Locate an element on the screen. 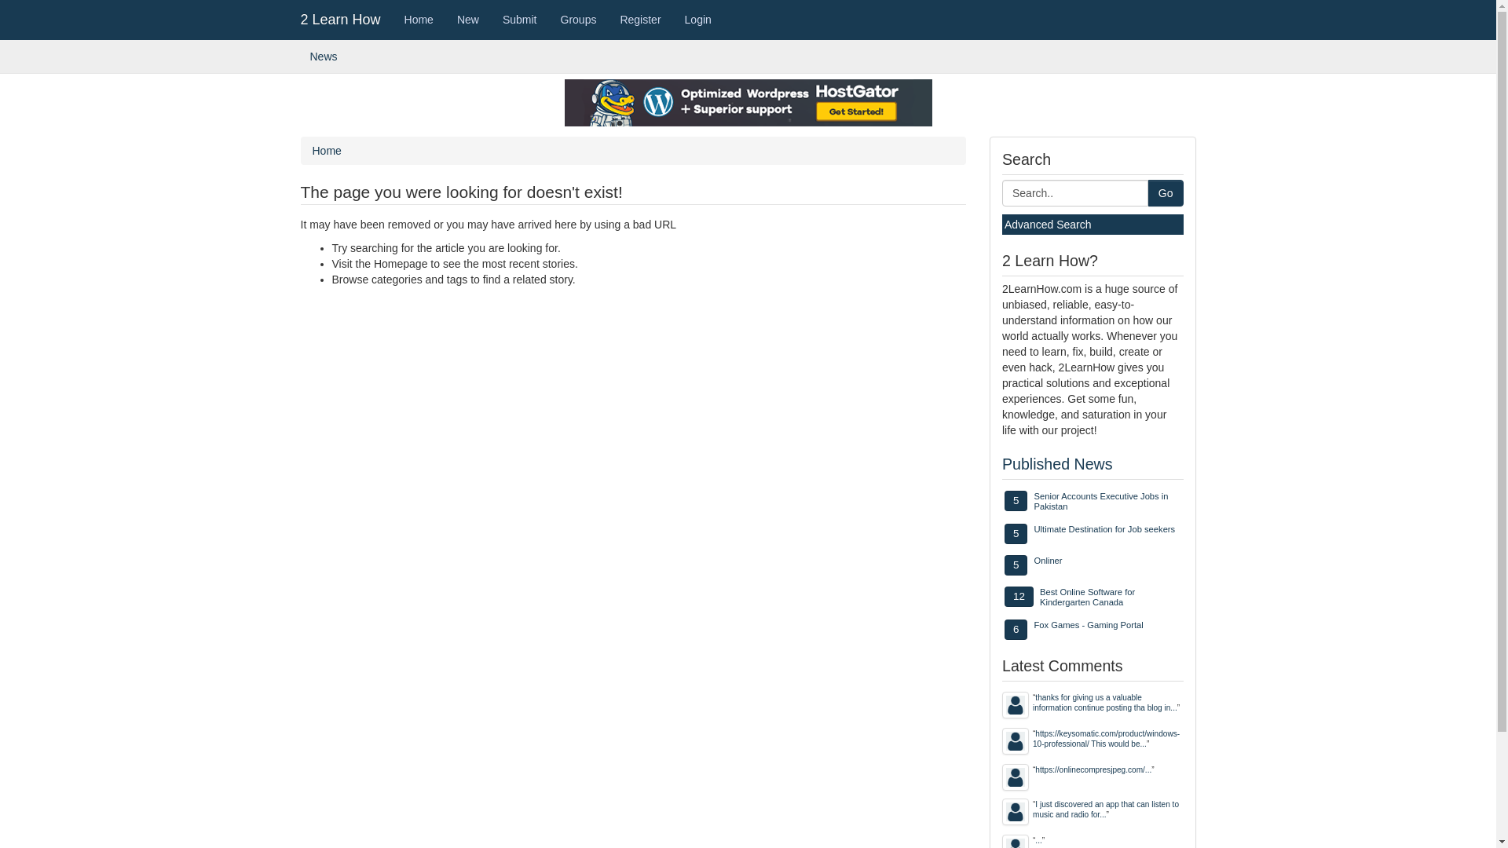  Login is located at coordinates (698, 20).